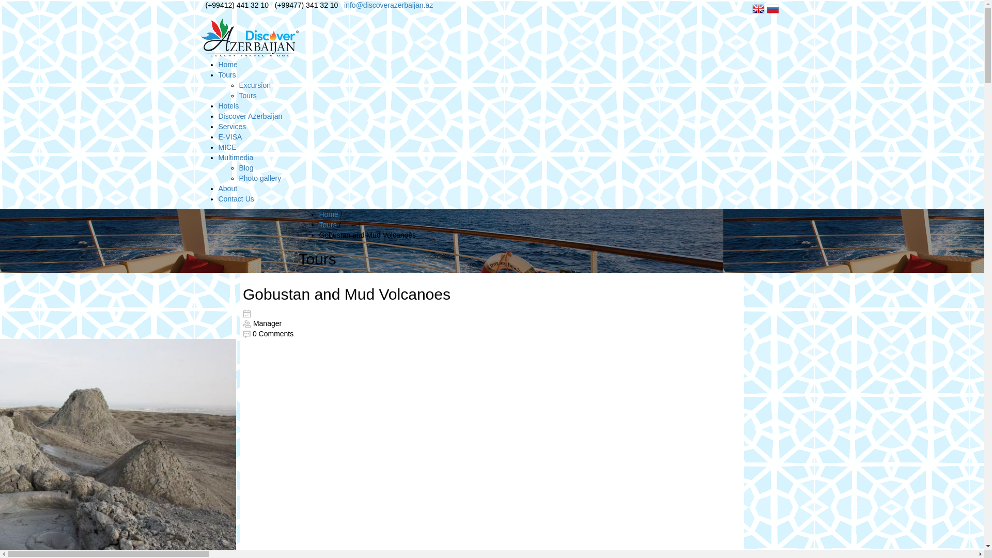 The width and height of the screenshot is (992, 558). Describe the element at coordinates (328, 225) in the screenshot. I see `Tours` at that location.